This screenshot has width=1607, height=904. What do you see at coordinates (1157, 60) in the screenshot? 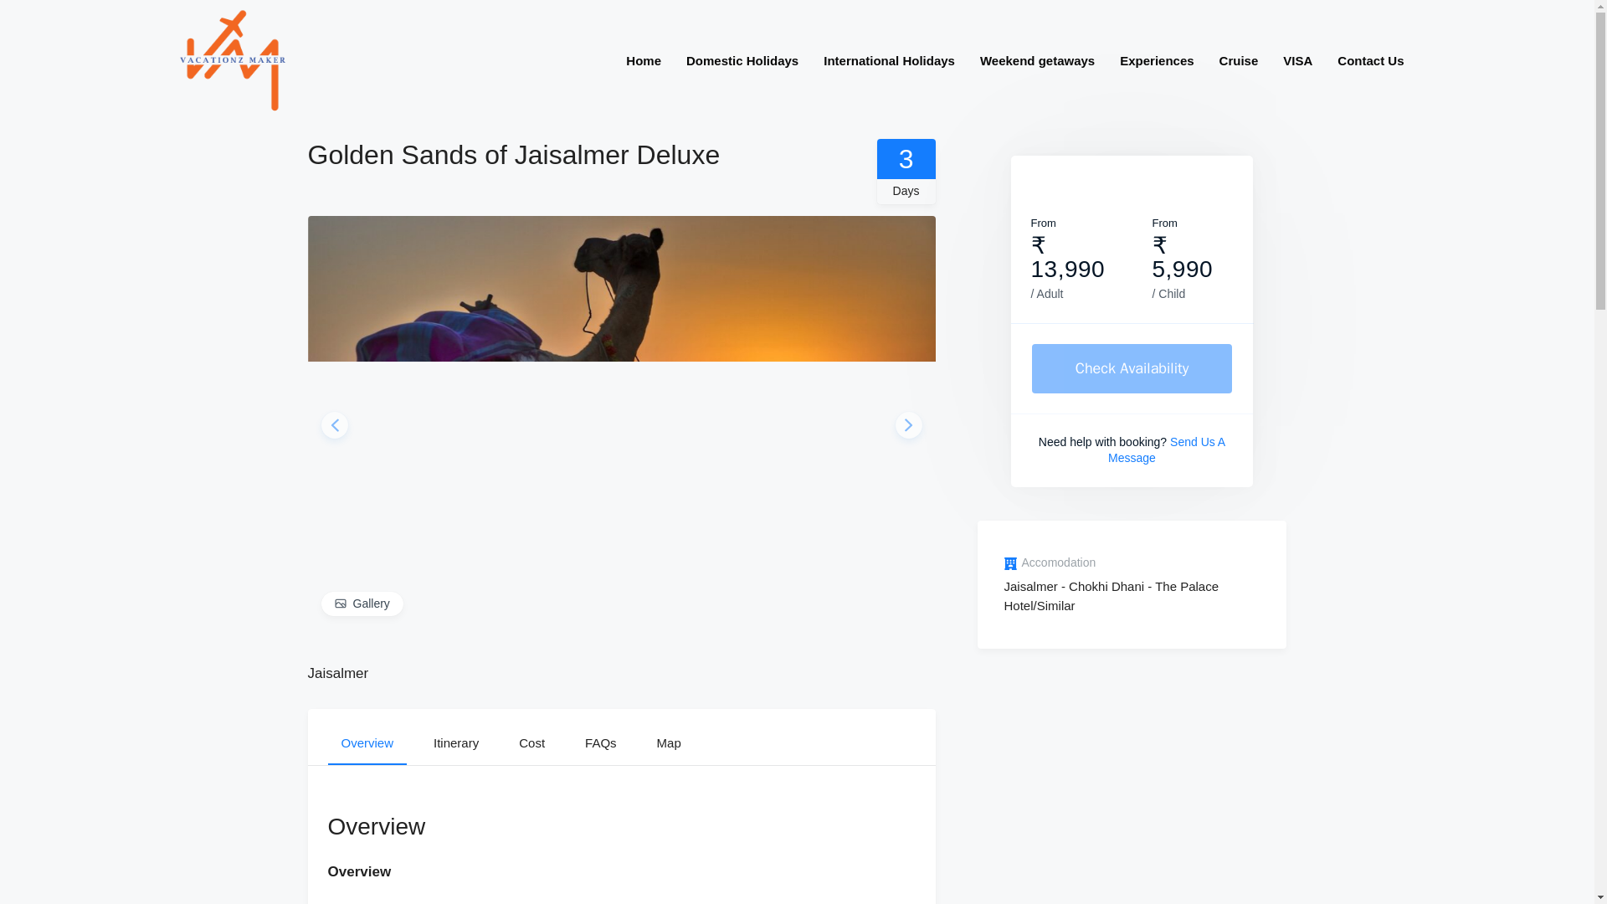
I see `Experiences` at bounding box center [1157, 60].